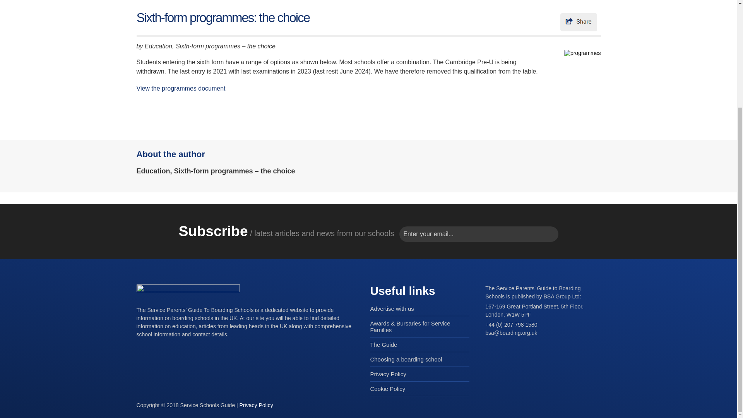  I want to click on The Guide, so click(383, 344).